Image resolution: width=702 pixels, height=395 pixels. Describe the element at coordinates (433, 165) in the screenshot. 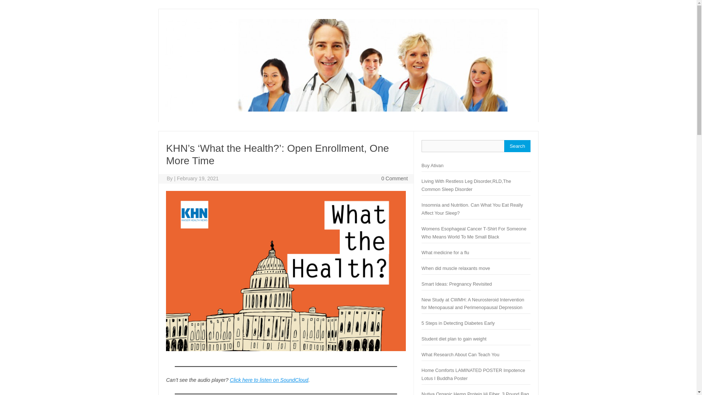

I see `Buy Ativan` at that location.